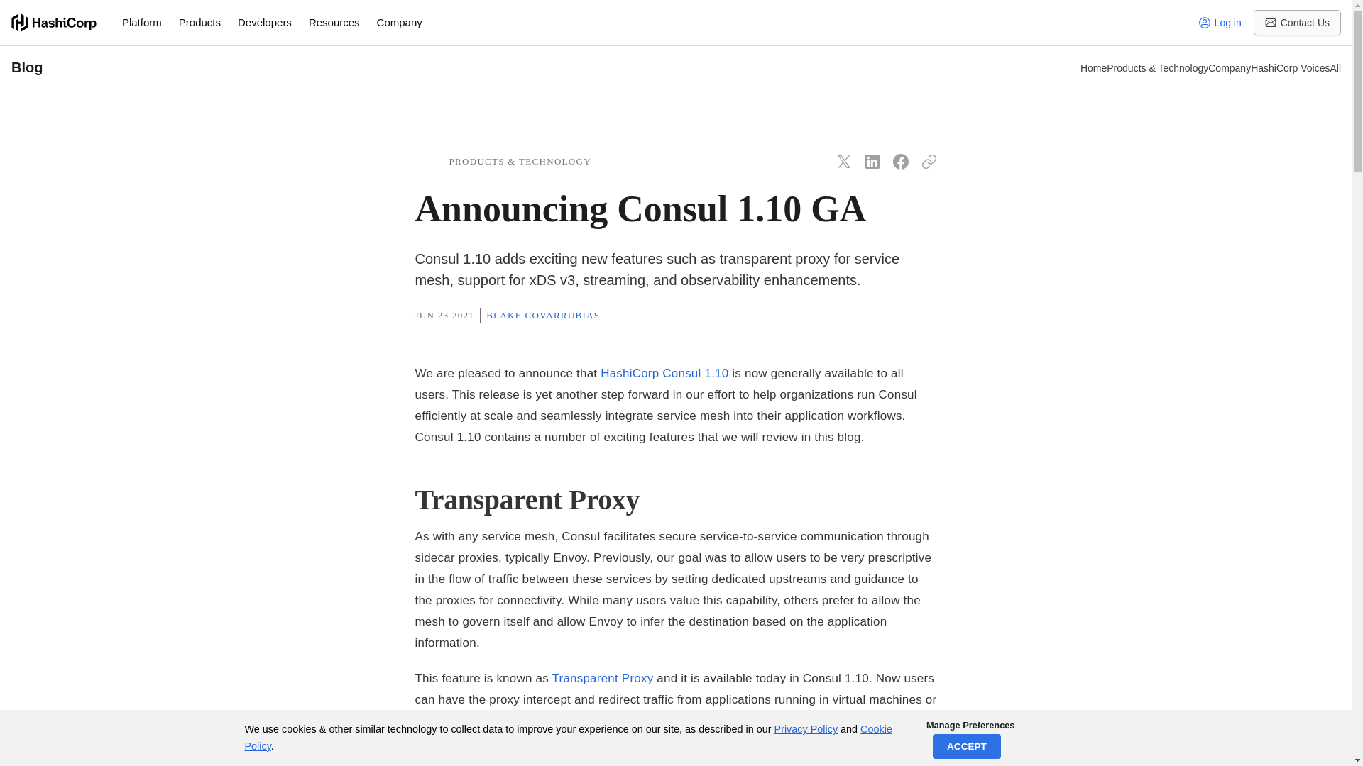  Describe the element at coordinates (534, 68) in the screenshot. I see `Blog` at that location.